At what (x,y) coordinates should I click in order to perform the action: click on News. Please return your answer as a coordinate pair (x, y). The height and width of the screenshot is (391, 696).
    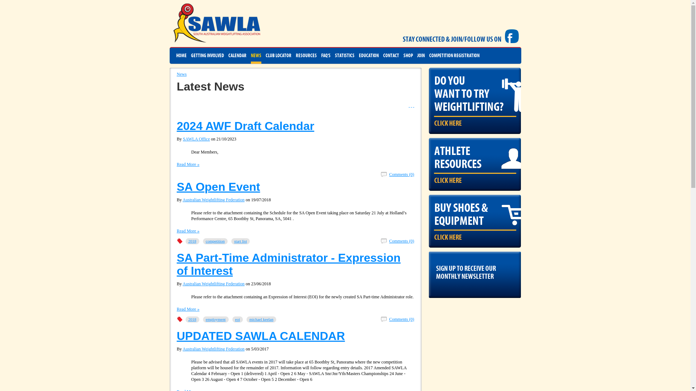
    Looking at the image, I should click on (182, 74).